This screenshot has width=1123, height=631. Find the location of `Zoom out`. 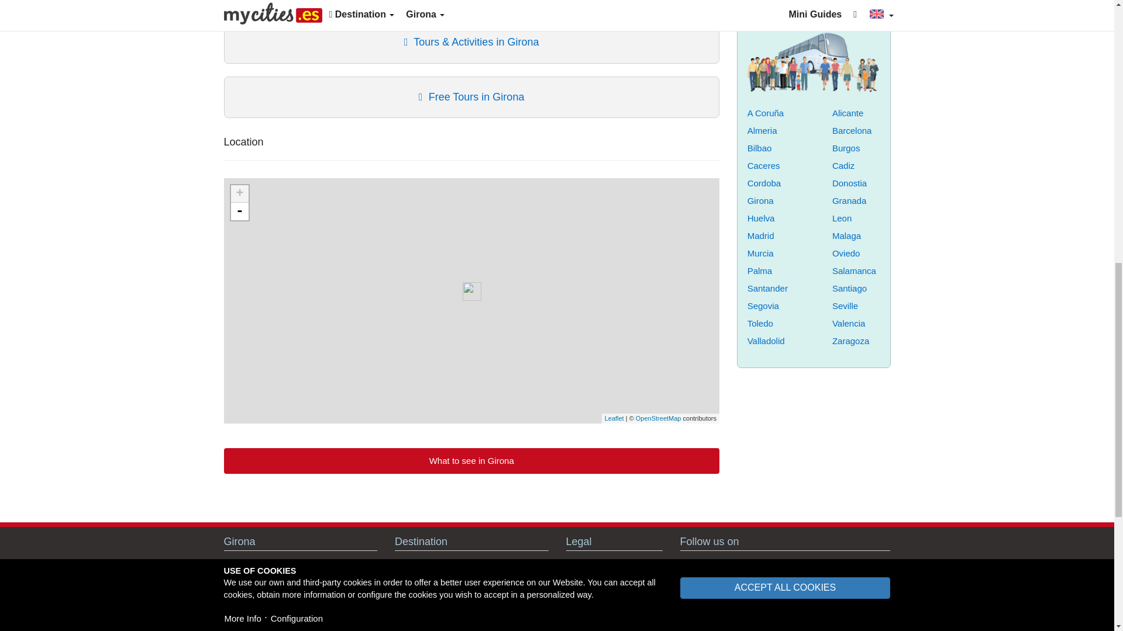

Zoom out is located at coordinates (239, 211).